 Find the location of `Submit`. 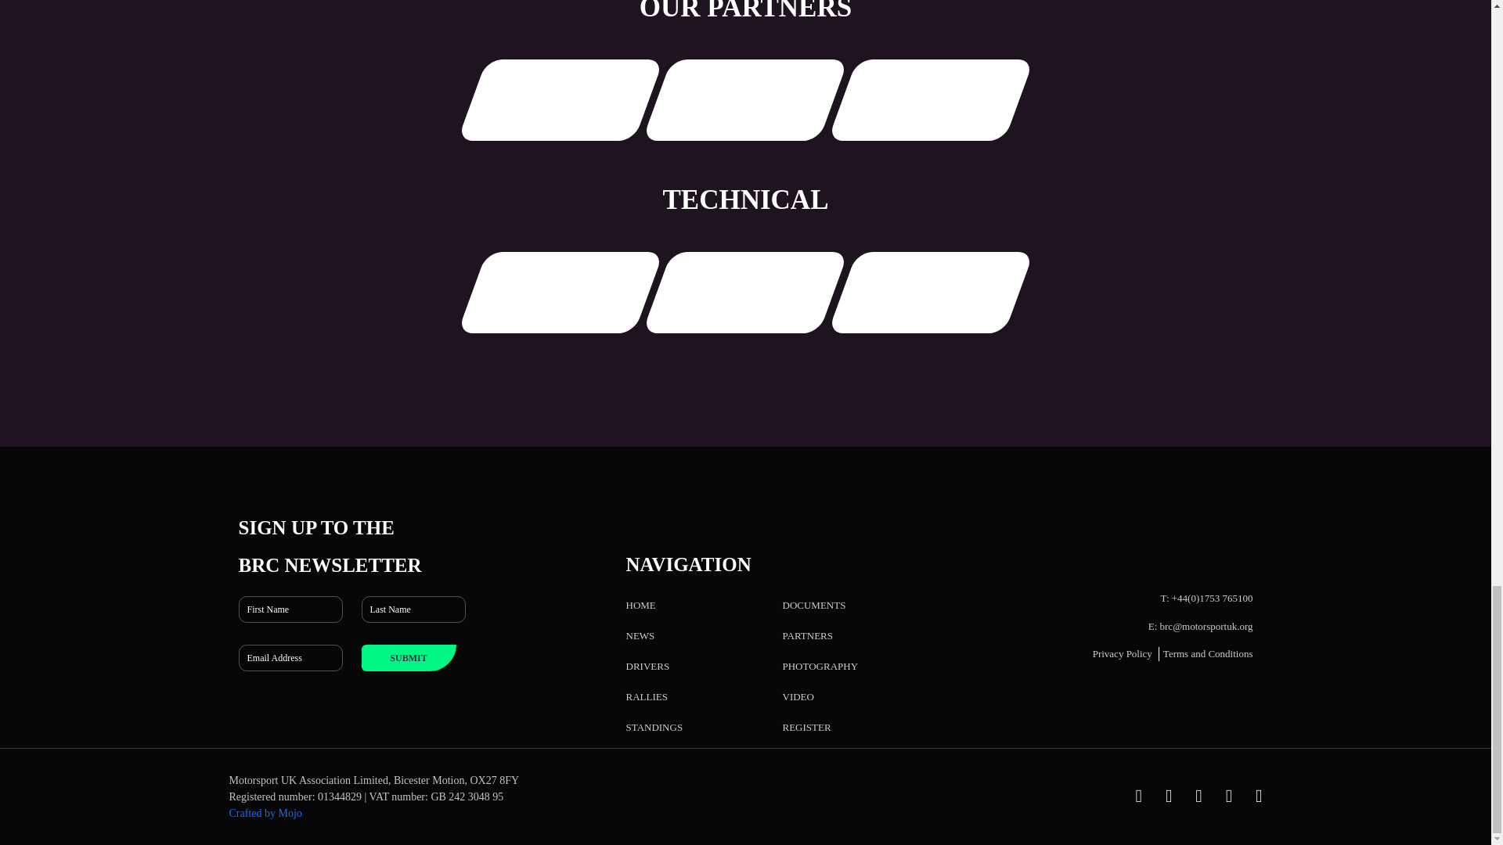

Submit is located at coordinates (409, 657).